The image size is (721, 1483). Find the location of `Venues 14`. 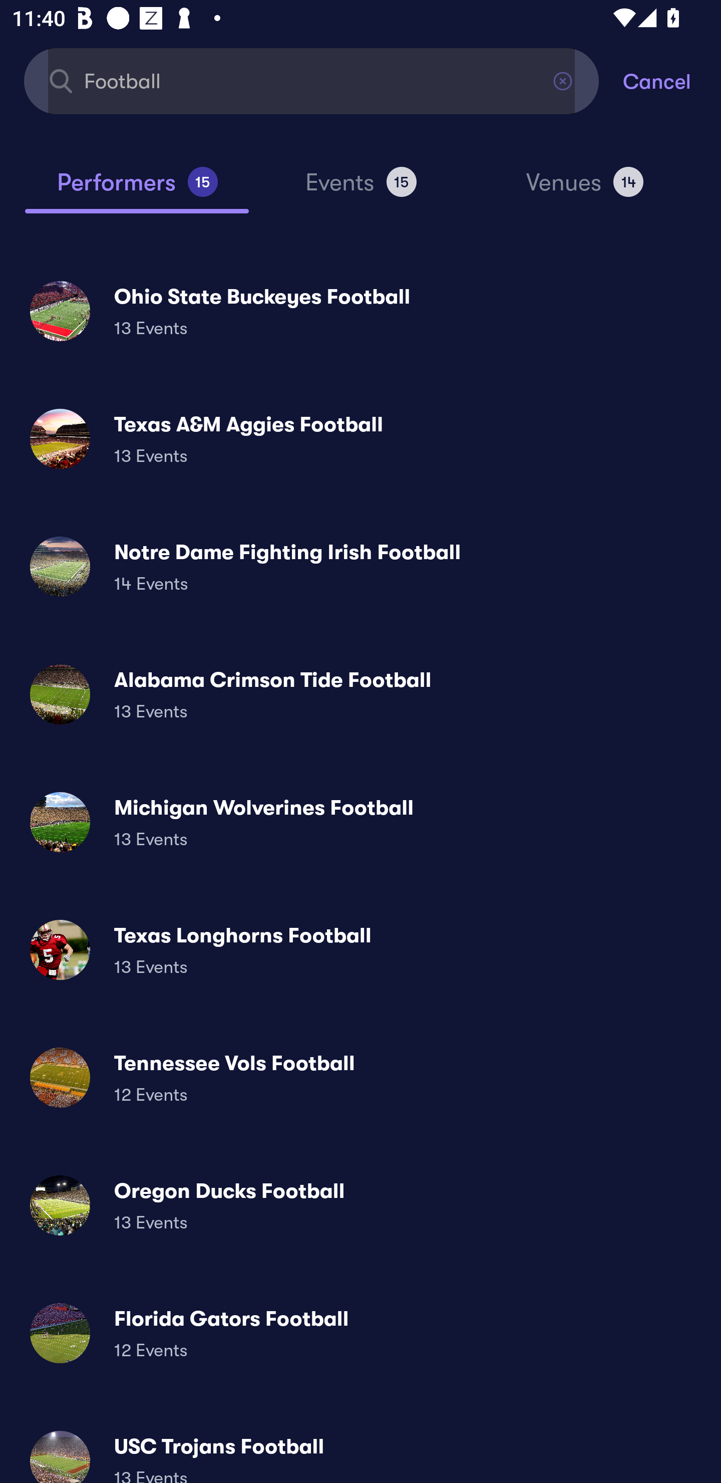

Venues 14 is located at coordinates (585, 189).